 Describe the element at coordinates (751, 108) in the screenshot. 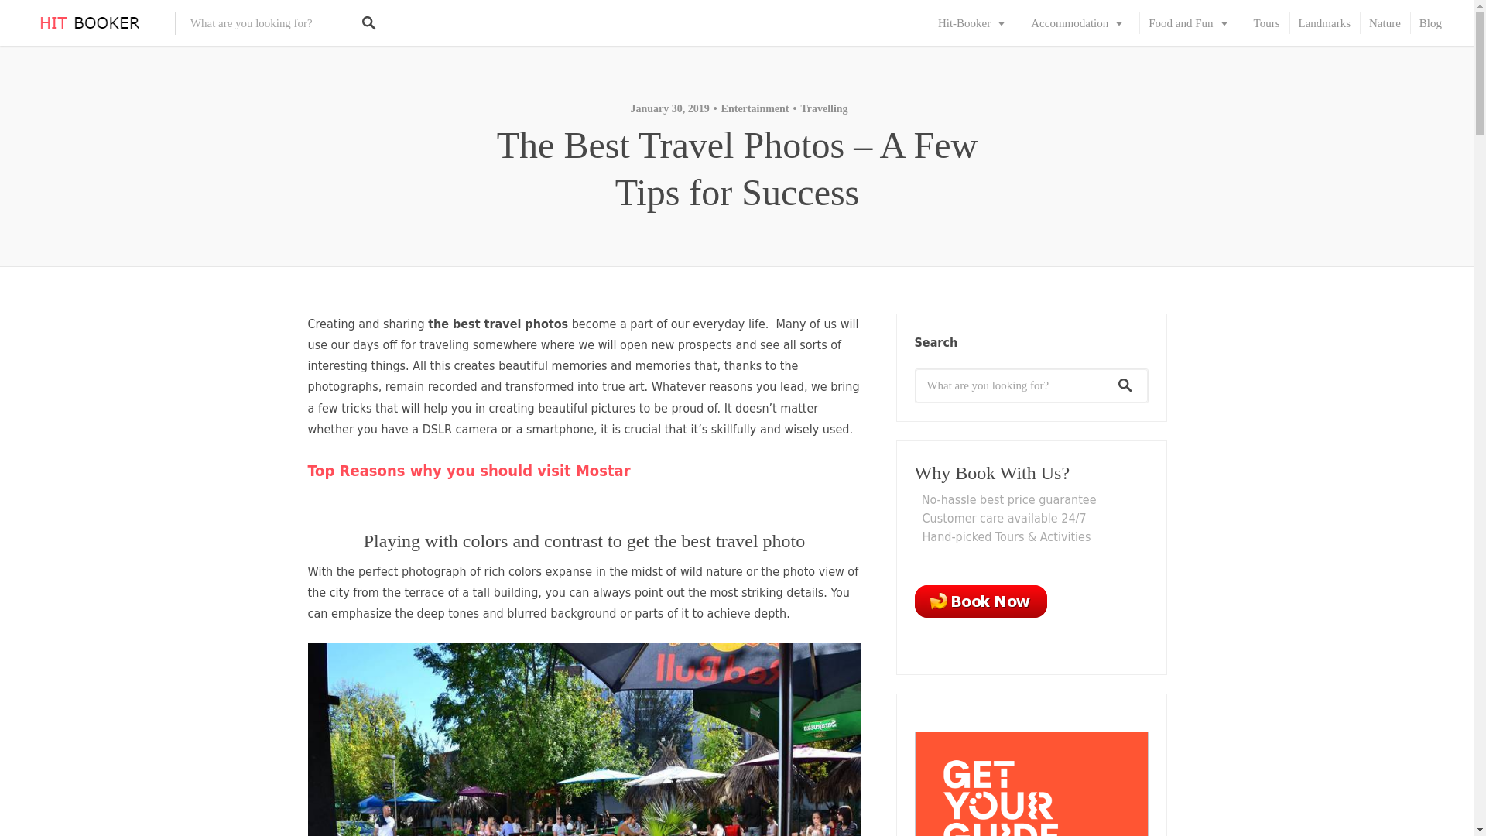

I see `Entertainment` at that location.